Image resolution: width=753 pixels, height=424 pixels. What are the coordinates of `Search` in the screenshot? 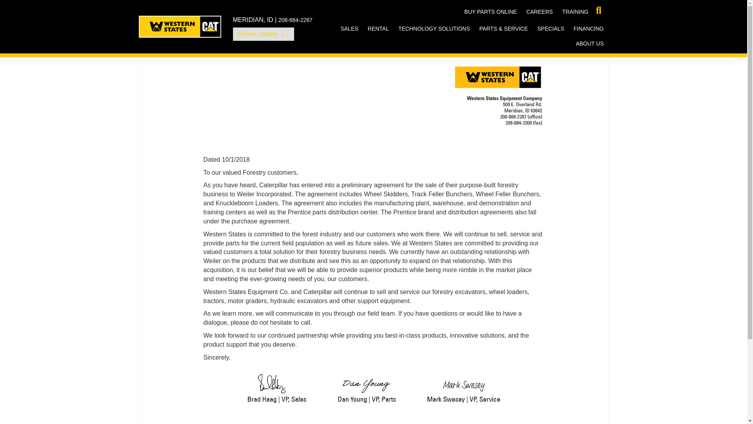 It's located at (9, 9).